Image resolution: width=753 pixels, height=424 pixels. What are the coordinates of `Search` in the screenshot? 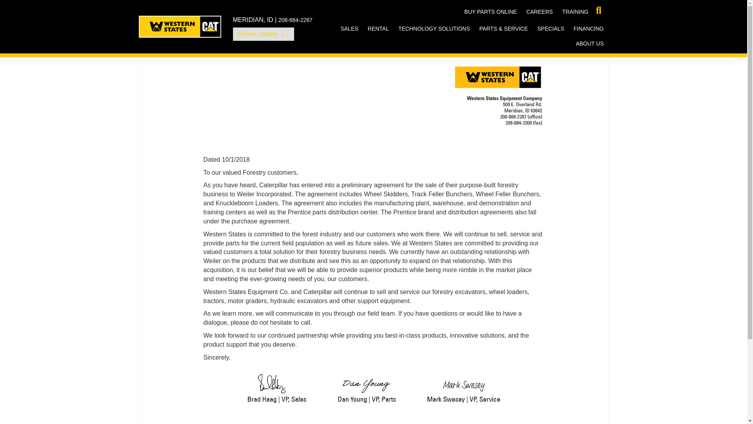 It's located at (9, 9).